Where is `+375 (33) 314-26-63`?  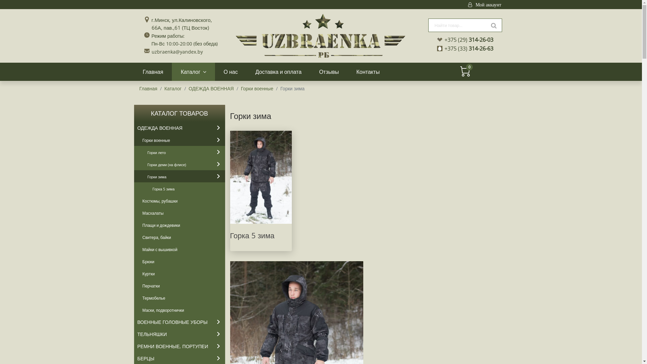 +375 (33) 314-26-63 is located at coordinates (468, 49).